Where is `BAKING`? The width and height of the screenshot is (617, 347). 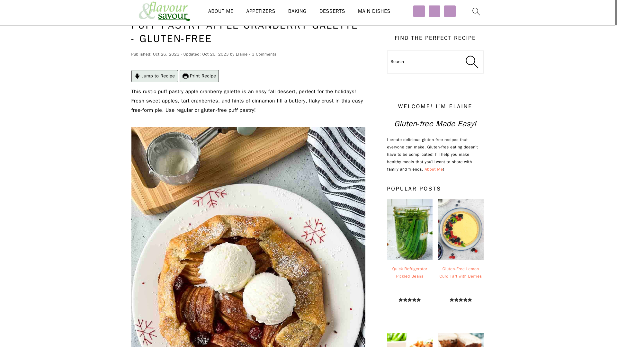 BAKING is located at coordinates (297, 11).